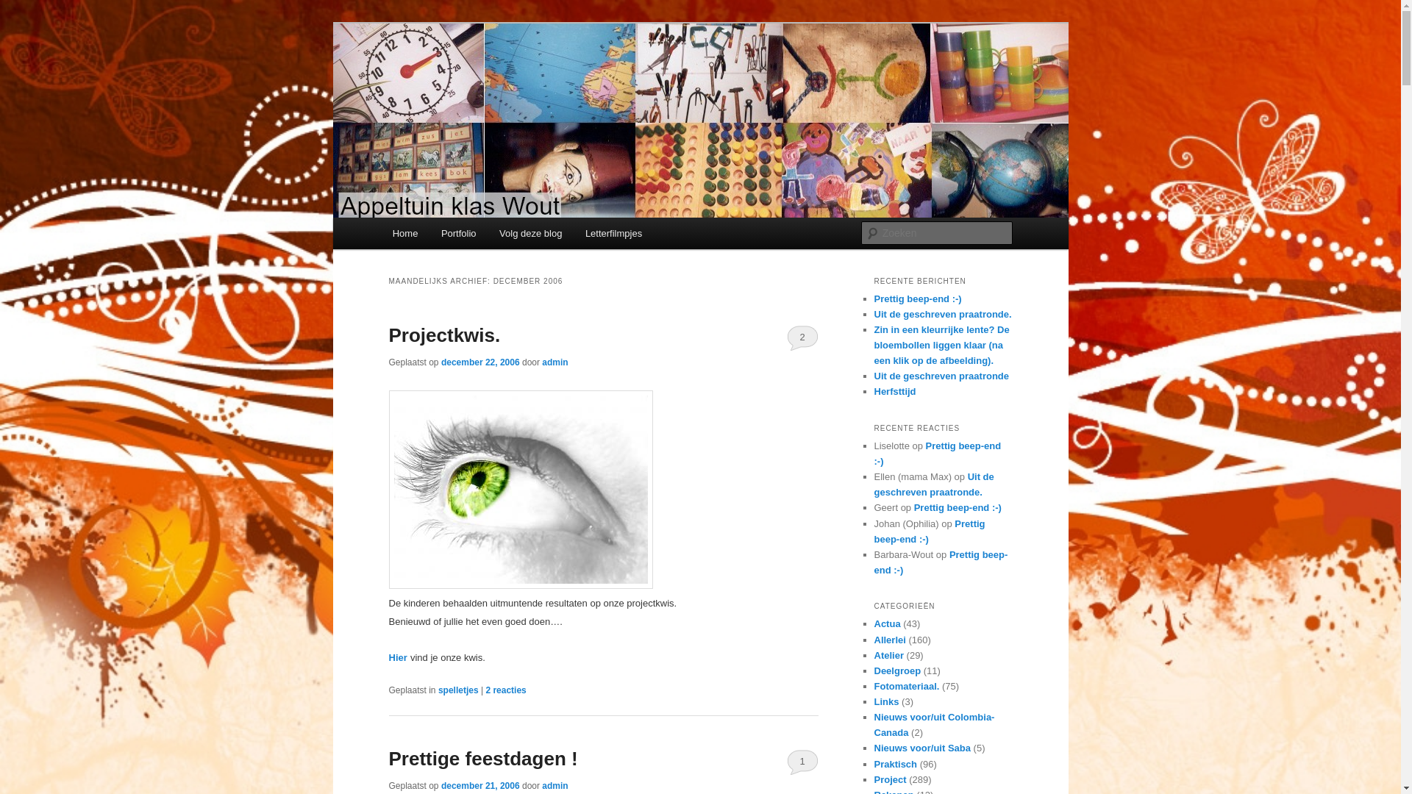 The width and height of the screenshot is (1412, 794). I want to click on Projectkwis., so click(444, 335).